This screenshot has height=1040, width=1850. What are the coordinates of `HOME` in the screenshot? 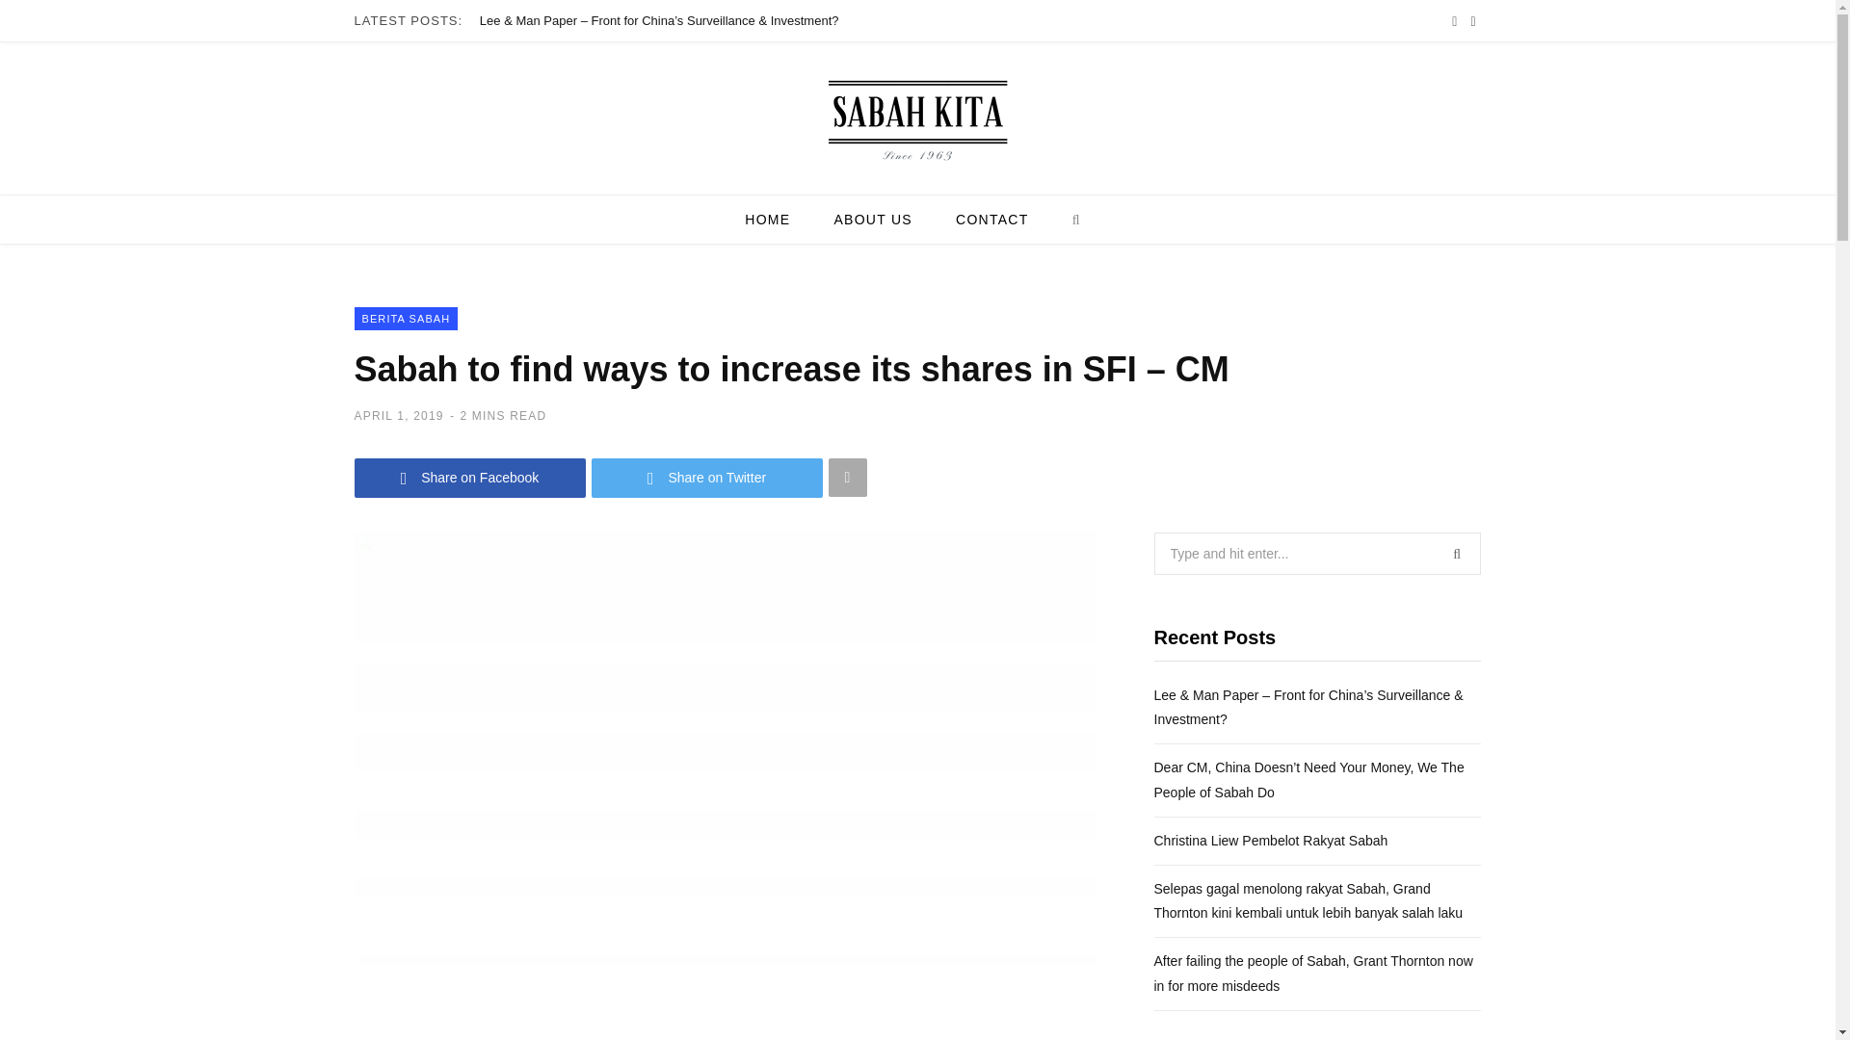 It's located at (767, 219).